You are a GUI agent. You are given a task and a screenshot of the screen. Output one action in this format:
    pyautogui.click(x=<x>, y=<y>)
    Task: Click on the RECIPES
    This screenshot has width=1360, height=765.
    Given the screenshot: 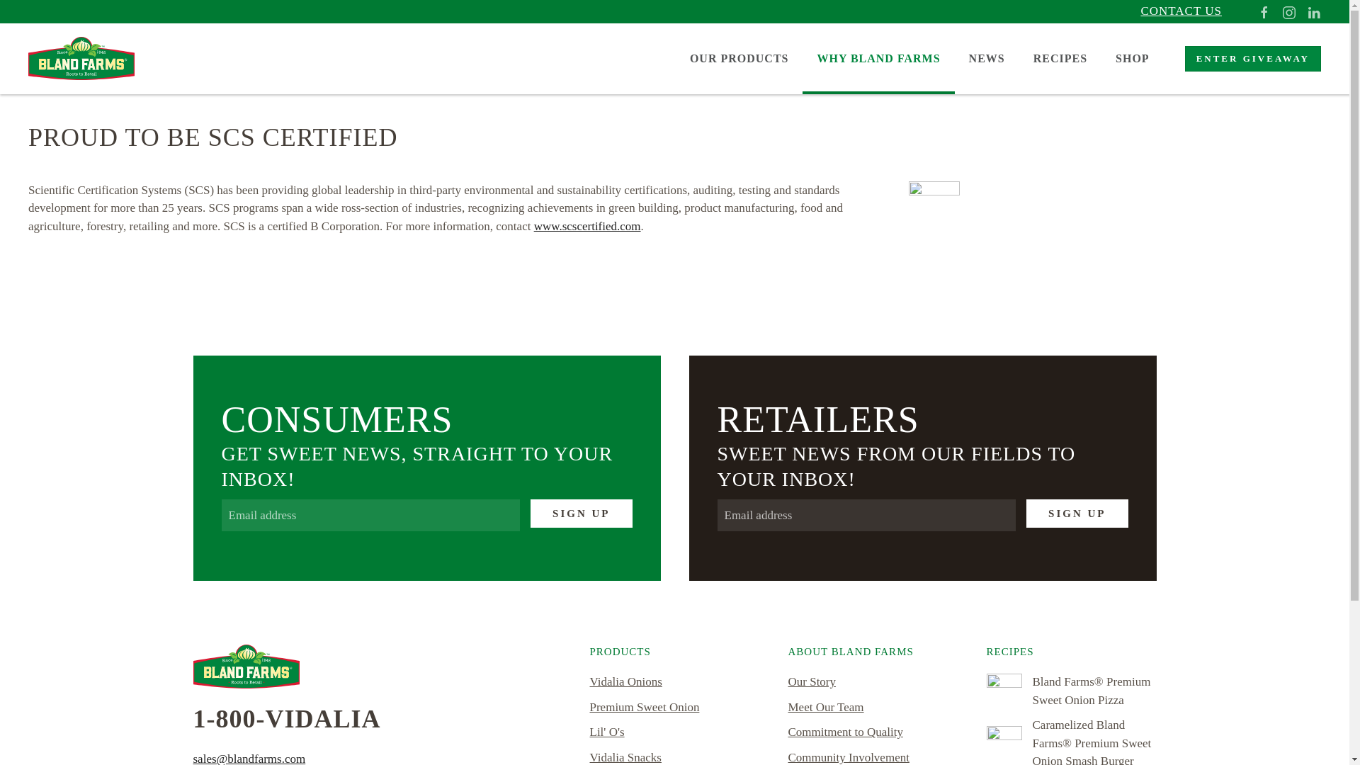 What is the action you would take?
    pyautogui.click(x=1060, y=58)
    